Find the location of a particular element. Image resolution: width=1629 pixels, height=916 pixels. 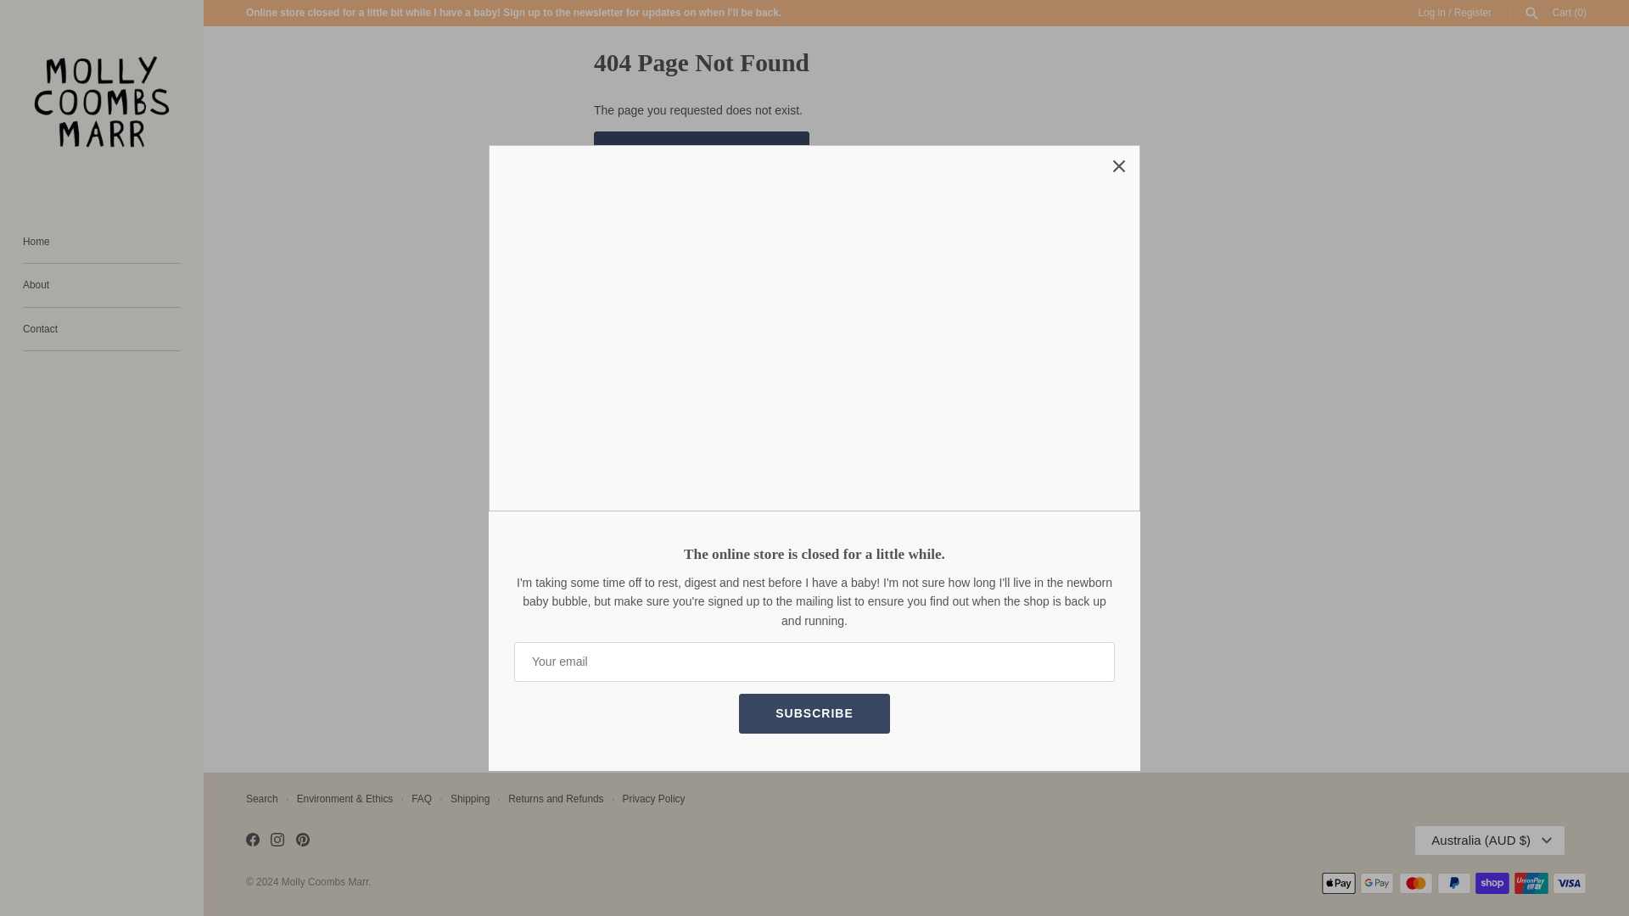

Molly Coombs Marr is located at coordinates (324, 881).